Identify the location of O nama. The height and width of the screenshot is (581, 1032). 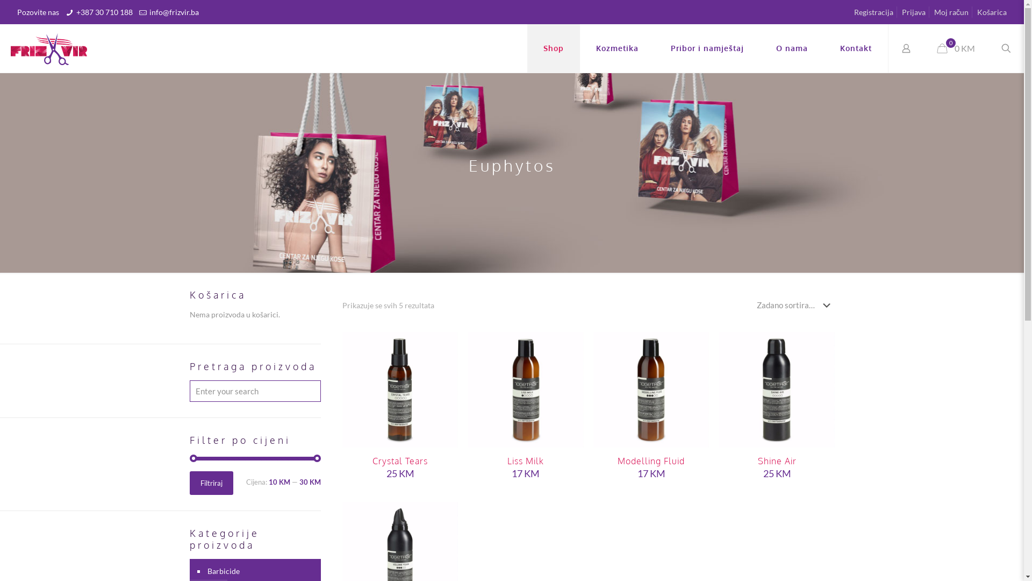
(792, 48).